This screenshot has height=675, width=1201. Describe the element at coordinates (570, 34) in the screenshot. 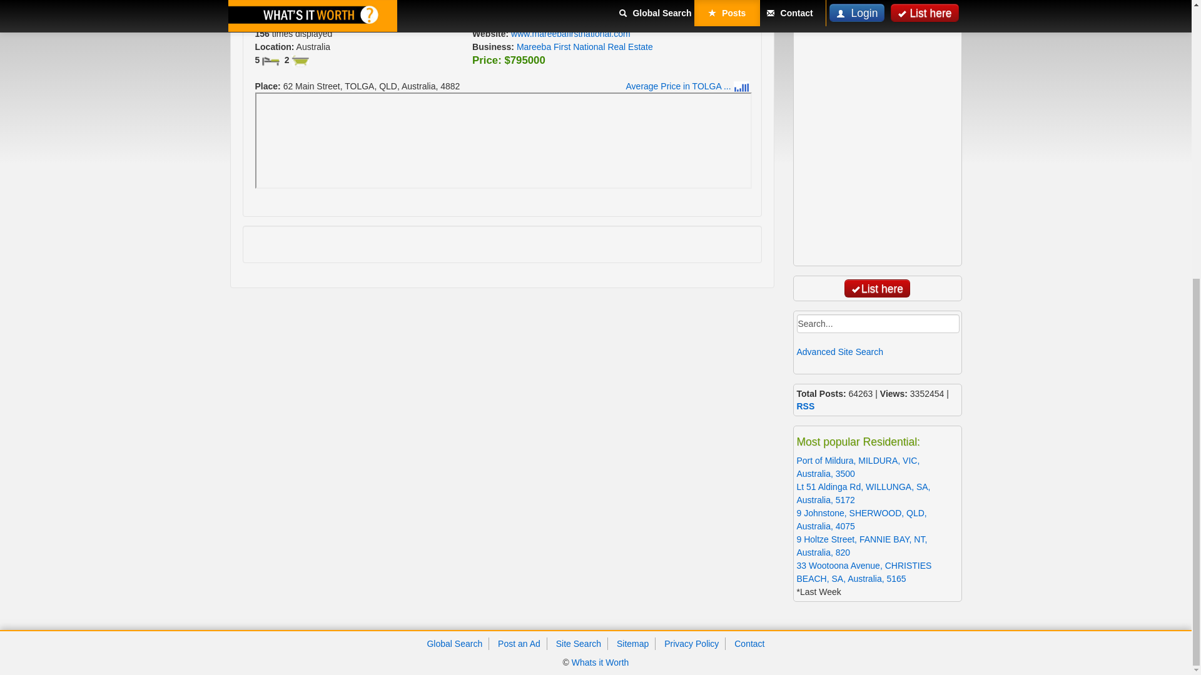

I see `www.mareebafirstnational.com` at that location.